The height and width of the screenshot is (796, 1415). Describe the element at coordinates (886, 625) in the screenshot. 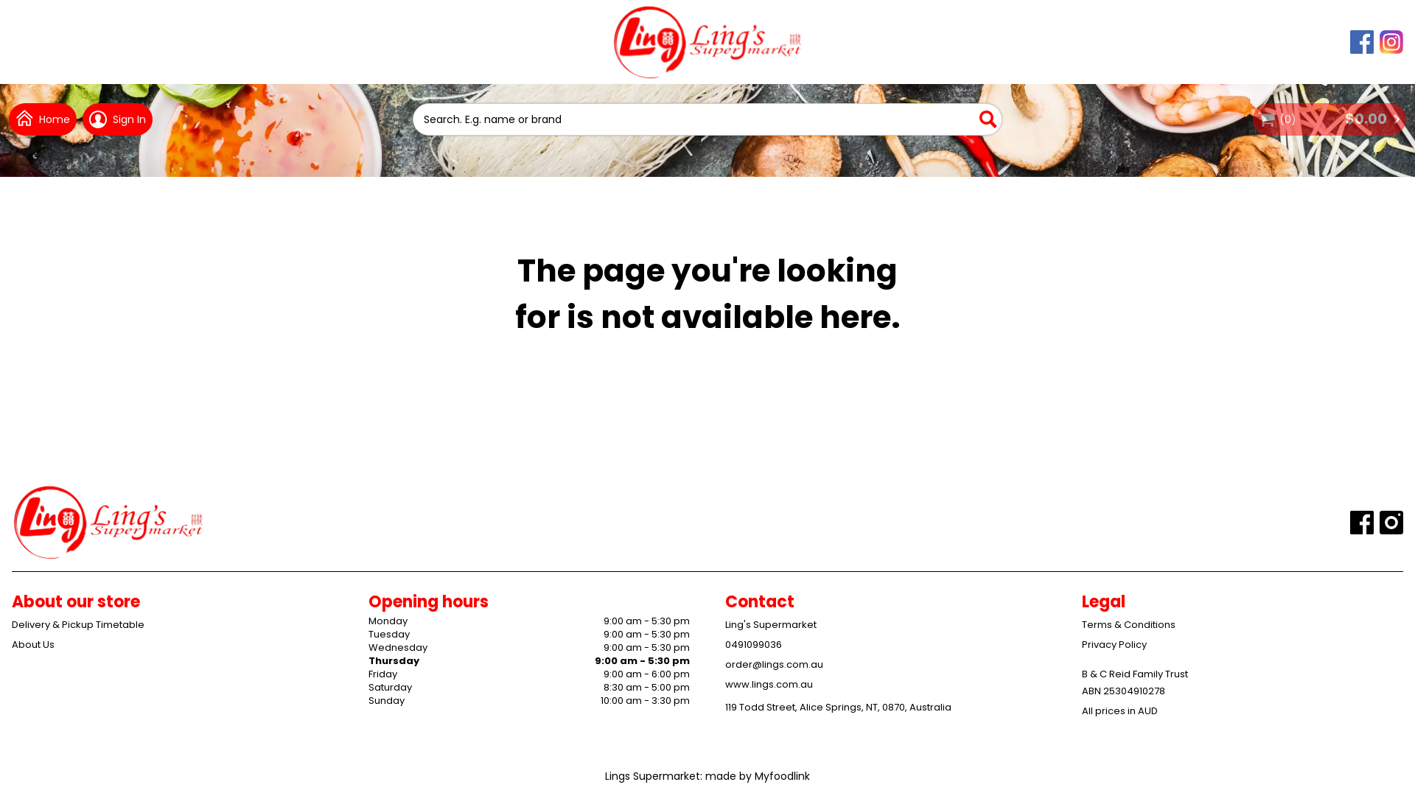

I see `Ling's Supermarket` at that location.